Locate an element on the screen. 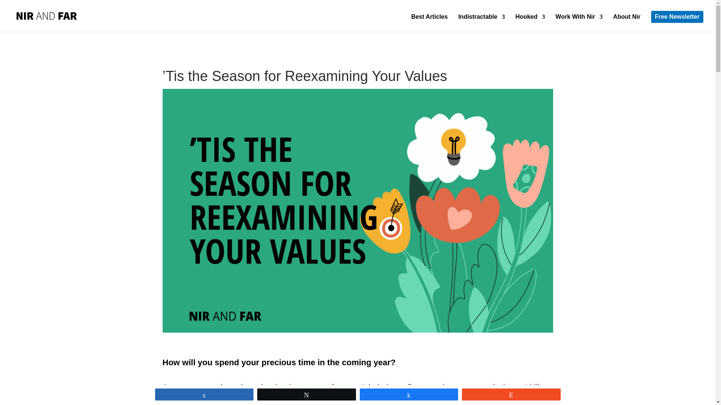 Image resolution: width=721 pixels, height=405 pixels. Free Newsletter is located at coordinates (677, 16).